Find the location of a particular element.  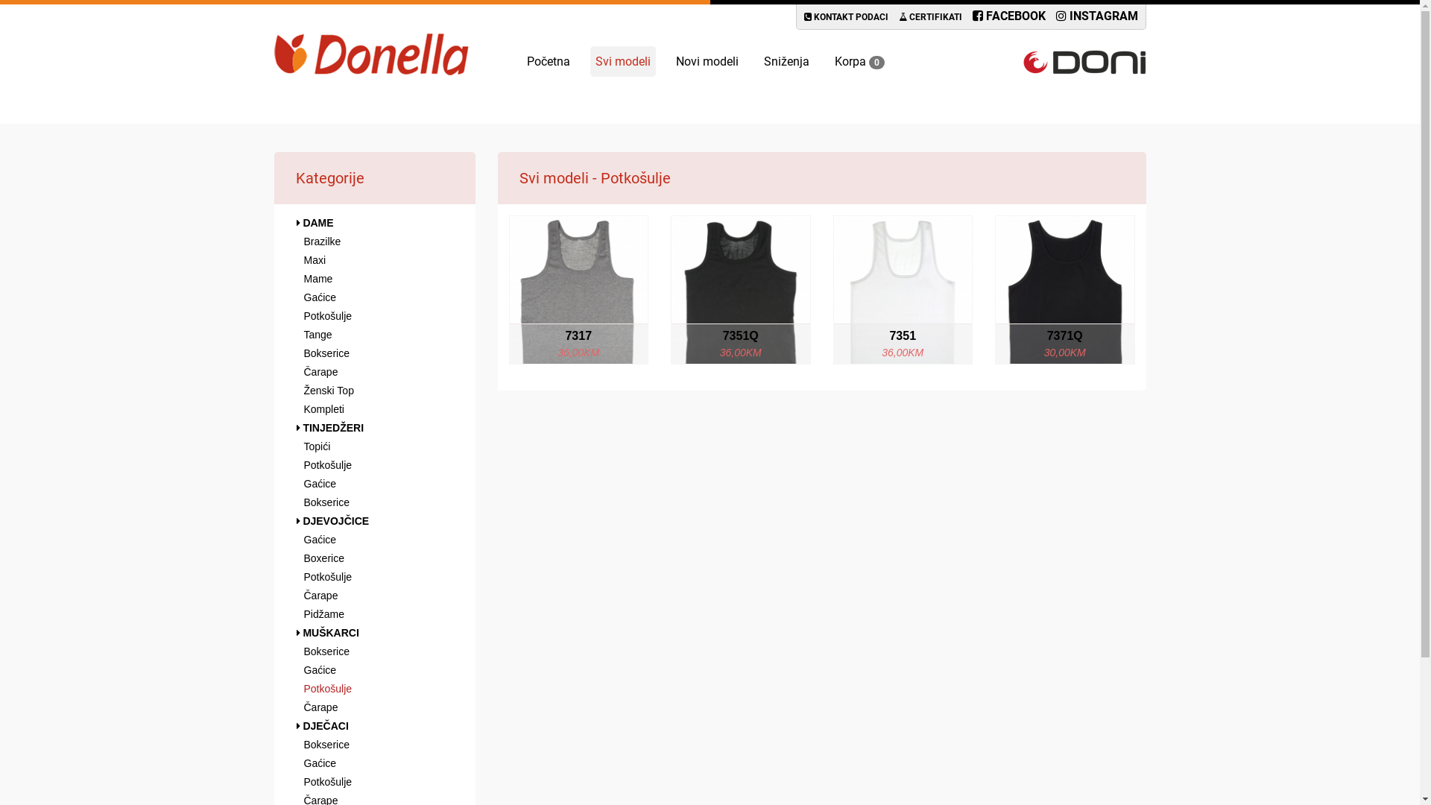

Boxerice is located at coordinates (375, 558).